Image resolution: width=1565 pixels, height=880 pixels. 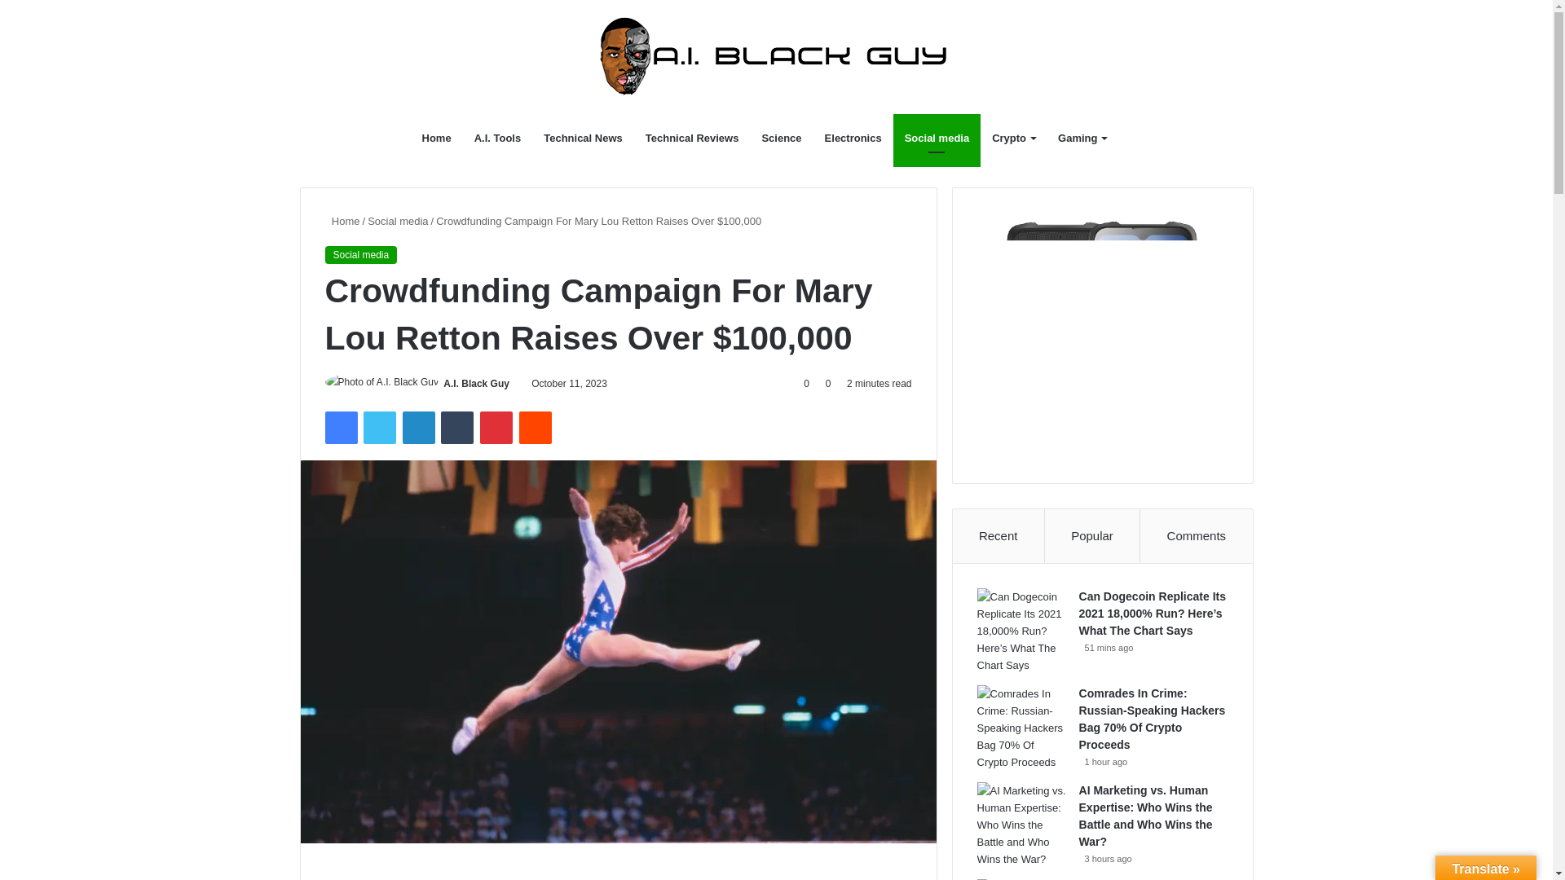 What do you see at coordinates (418, 428) in the screenshot?
I see `LinkedIn` at bounding box center [418, 428].